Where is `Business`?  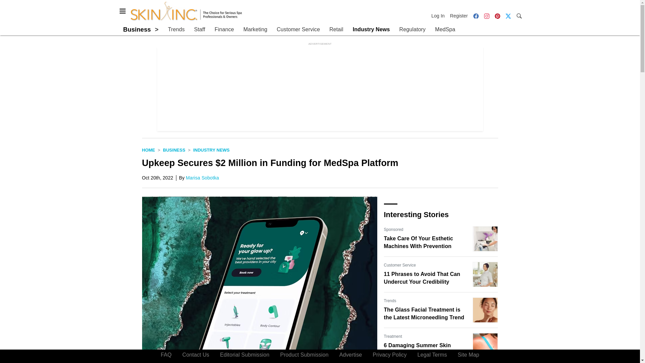
Business is located at coordinates (174, 150).